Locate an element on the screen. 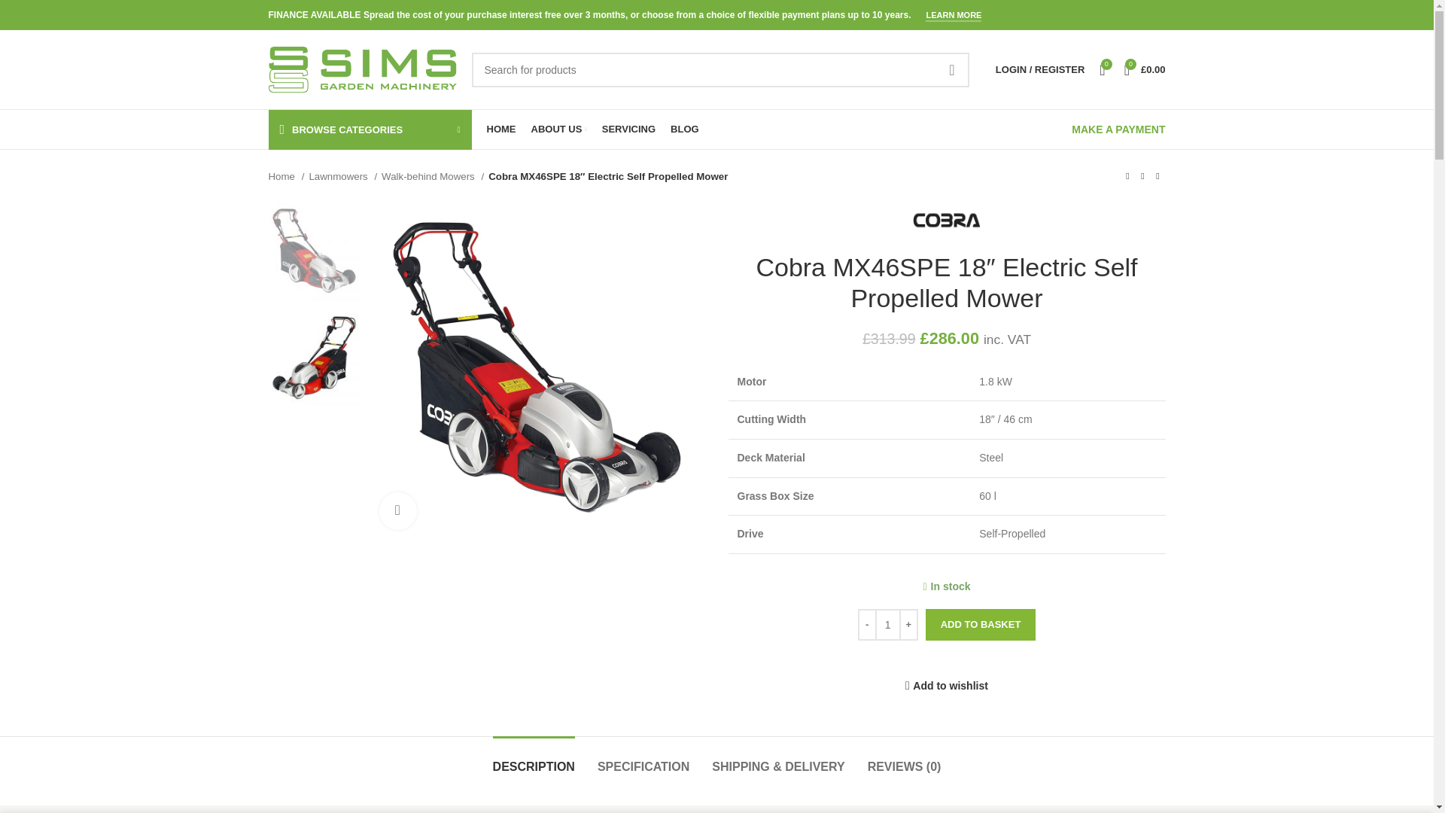 Image resolution: width=1445 pixels, height=813 pixels. LEARN MORE is located at coordinates (953, 17).